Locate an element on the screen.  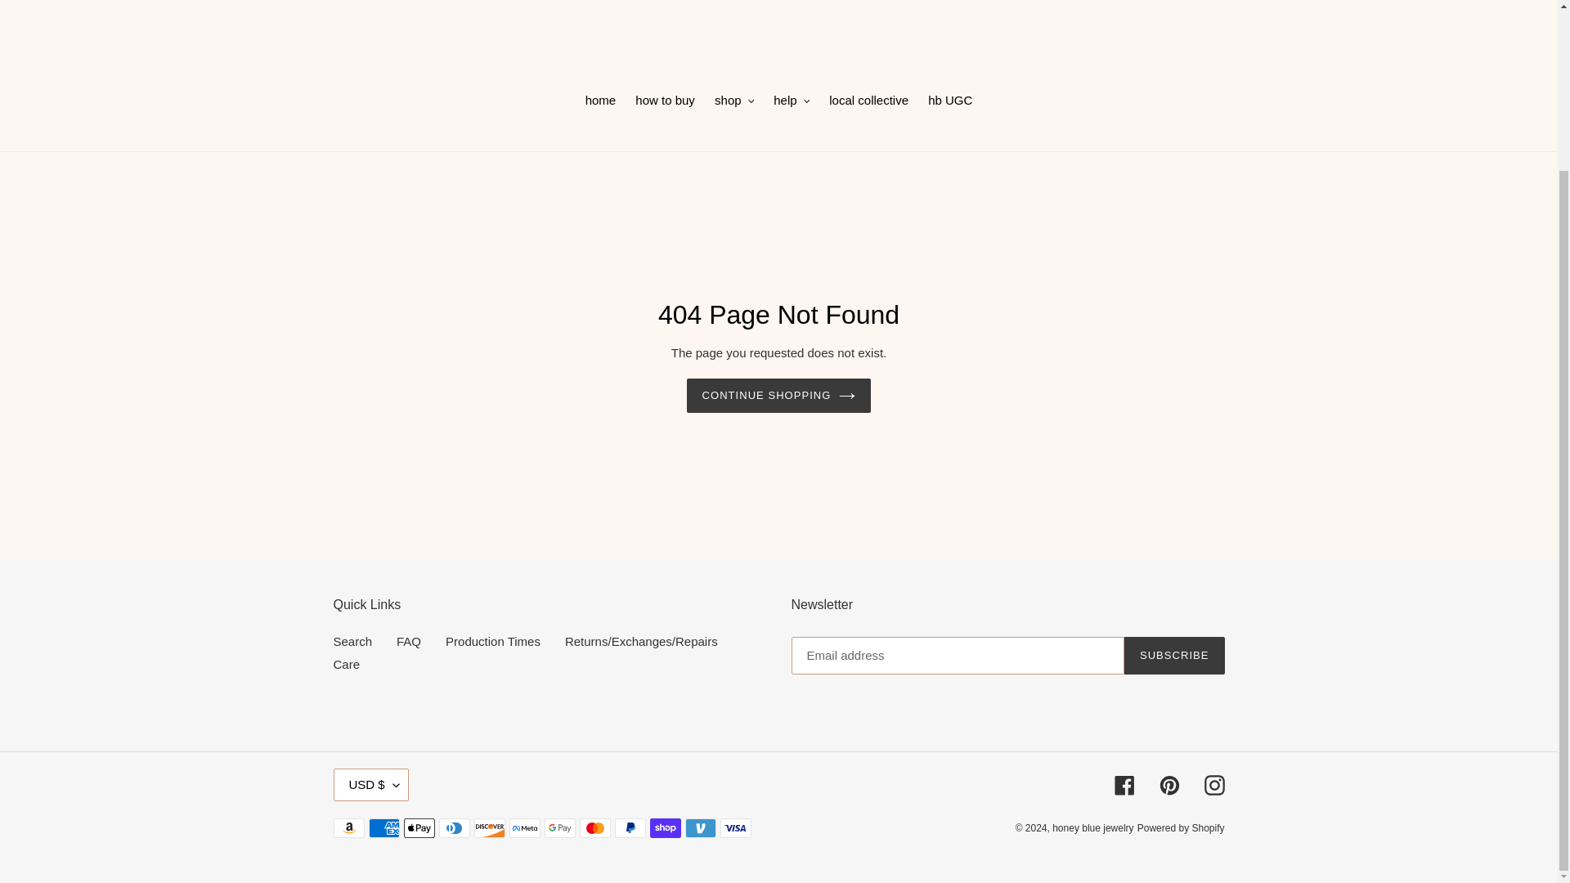
help is located at coordinates (792, 102).